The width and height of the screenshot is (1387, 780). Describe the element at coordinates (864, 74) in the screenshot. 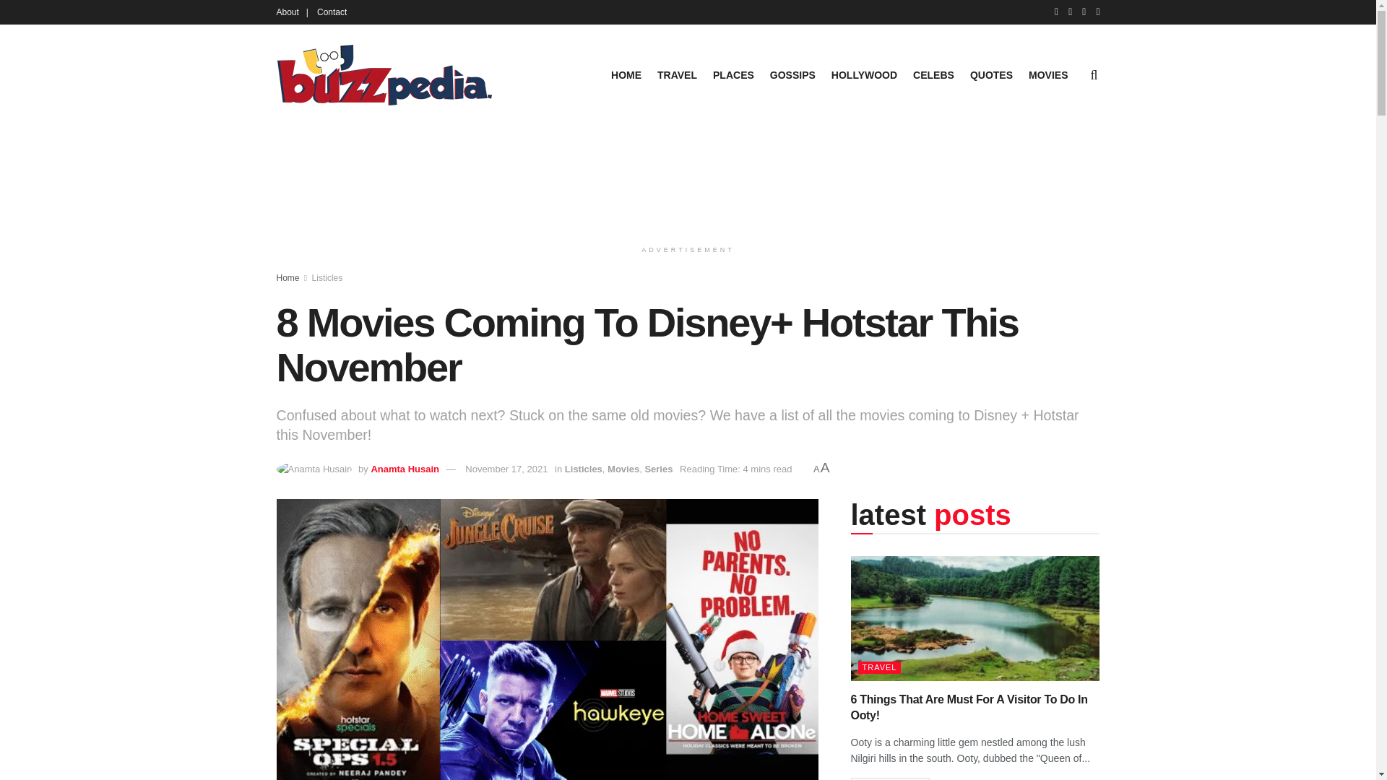

I see `HOLLYWOOD` at that location.